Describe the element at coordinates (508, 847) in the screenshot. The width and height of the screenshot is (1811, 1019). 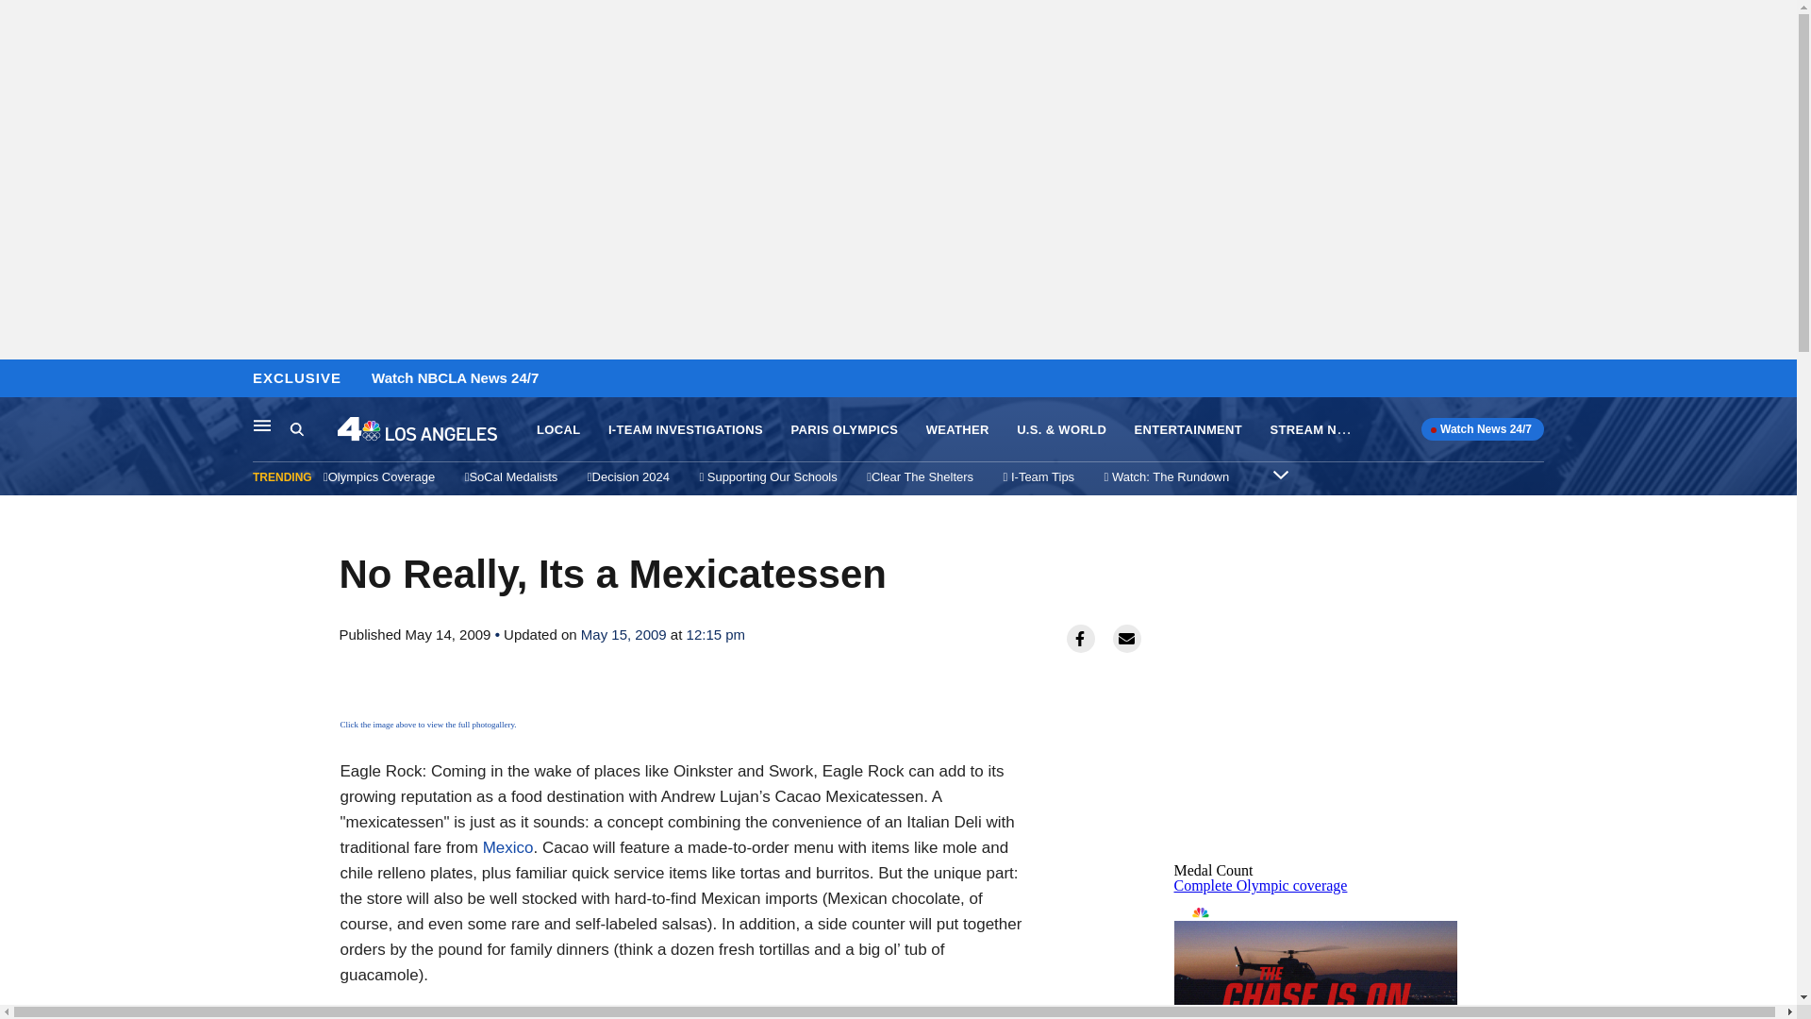
I see `Mexico` at that location.